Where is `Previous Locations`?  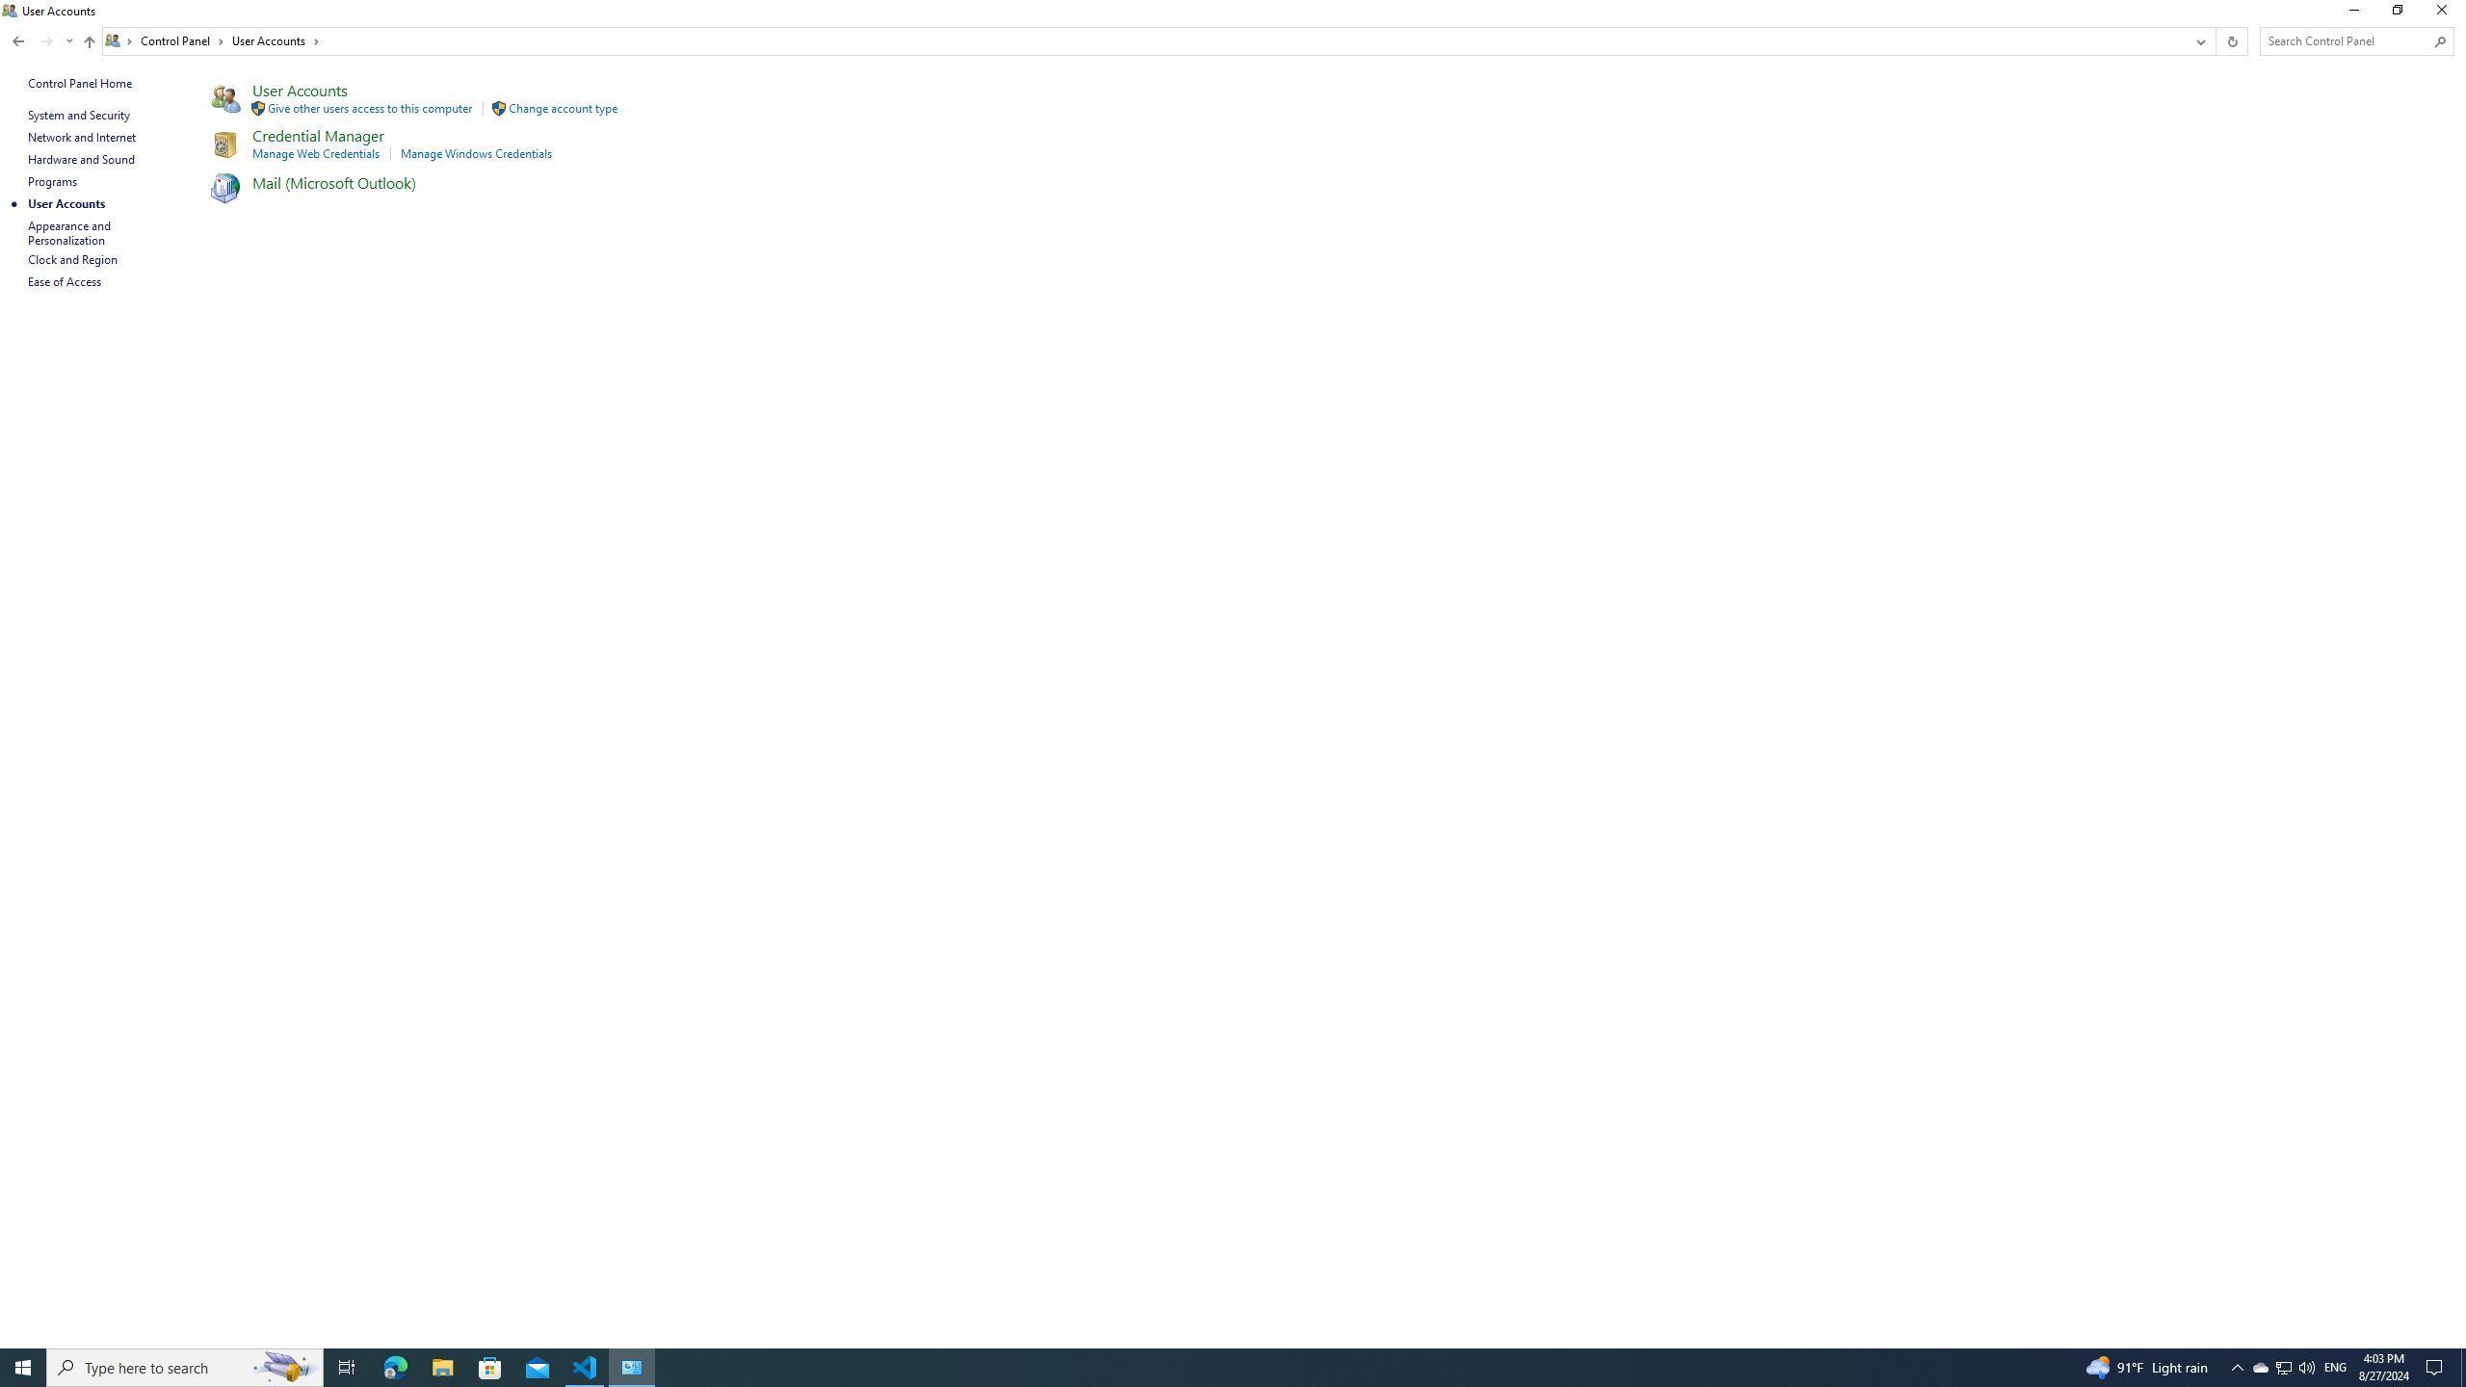
Previous Locations is located at coordinates (2199, 40).